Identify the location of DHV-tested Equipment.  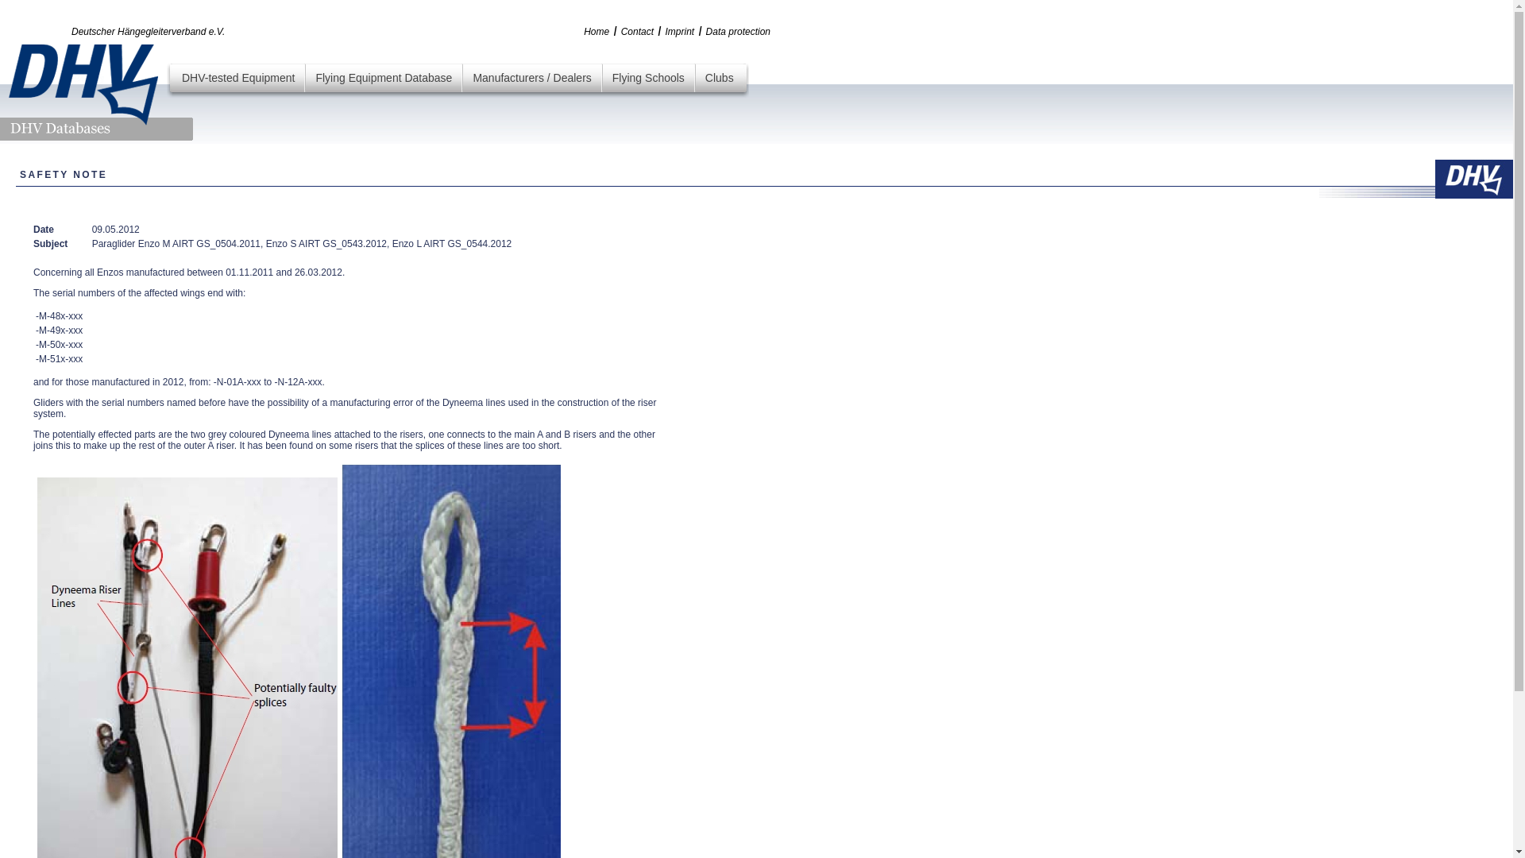
(237, 77).